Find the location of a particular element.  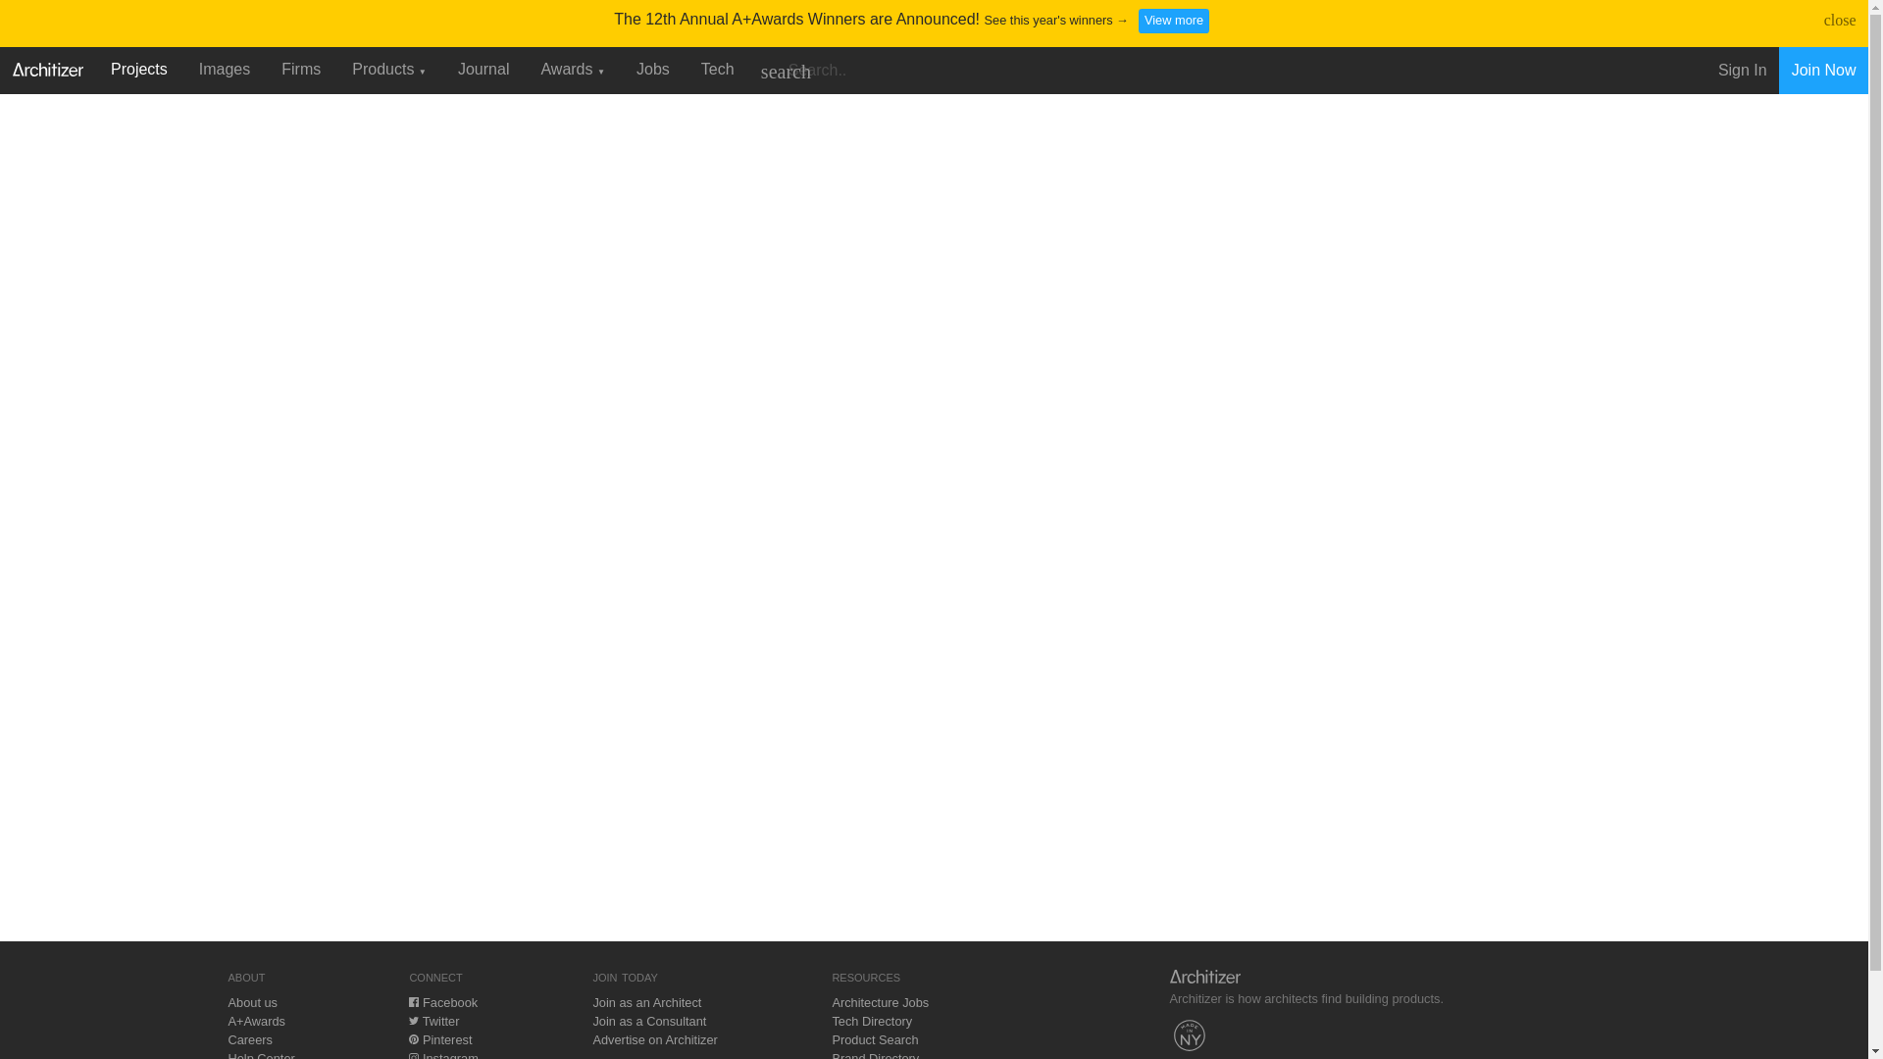

Sign In is located at coordinates (1742, 71).